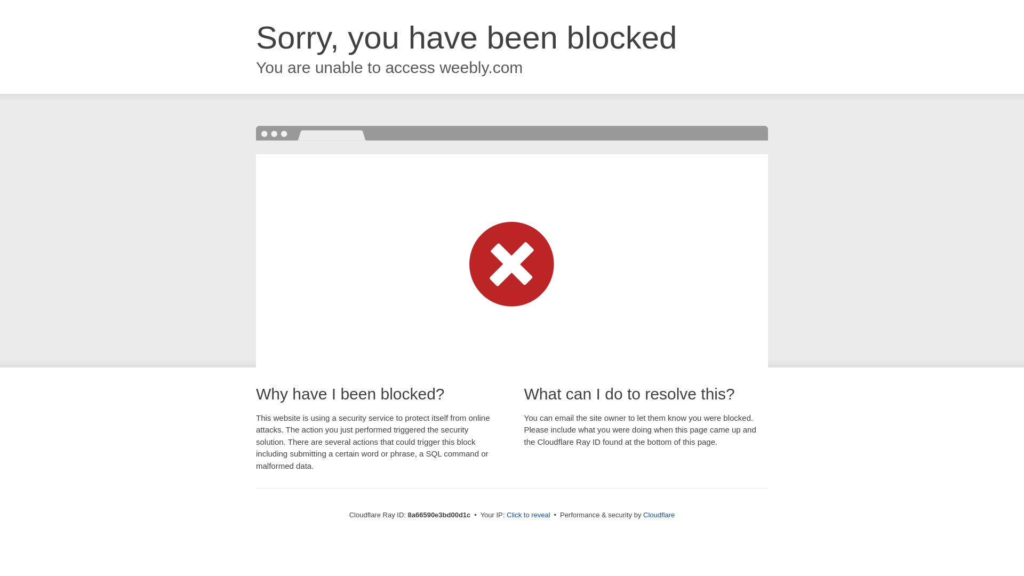 This screenshot has height=576, width=1024. I want to click on Cloudflare, so click(659, 515).